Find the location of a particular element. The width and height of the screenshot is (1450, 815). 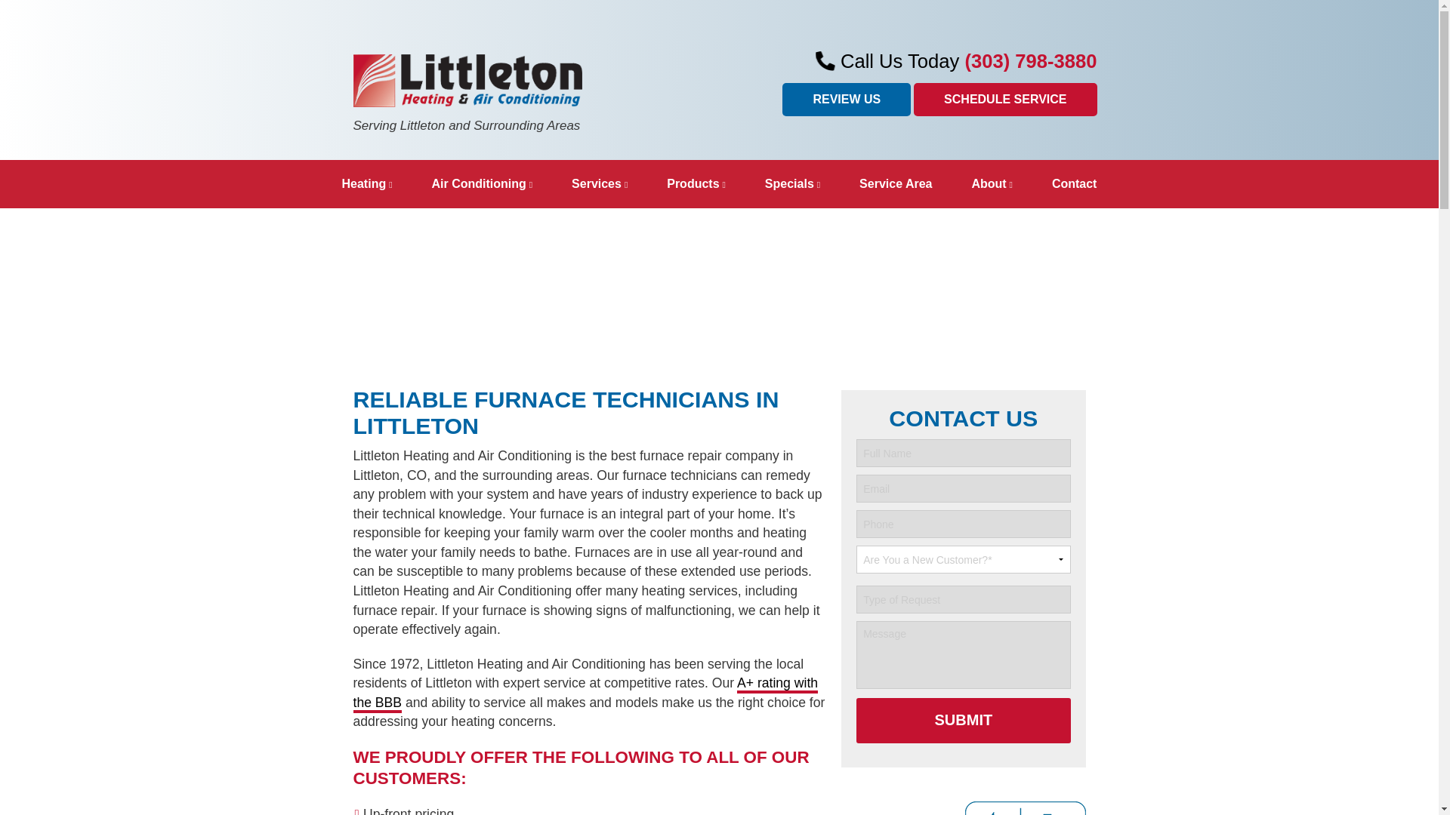

Specials is located at coordinates (793, 184).